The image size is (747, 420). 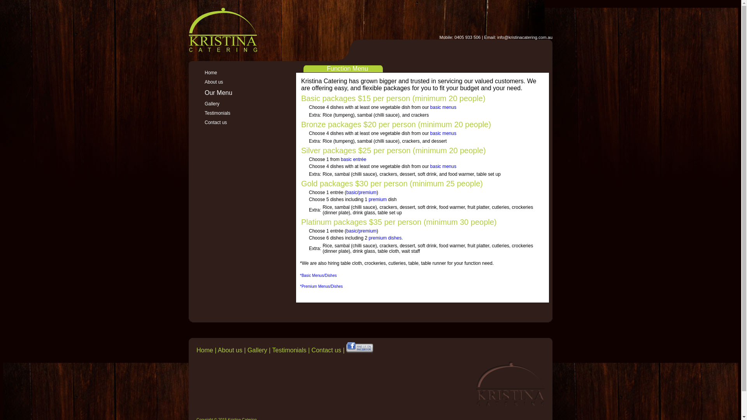 I want to click on Gallery, so click(x=258, y=350).